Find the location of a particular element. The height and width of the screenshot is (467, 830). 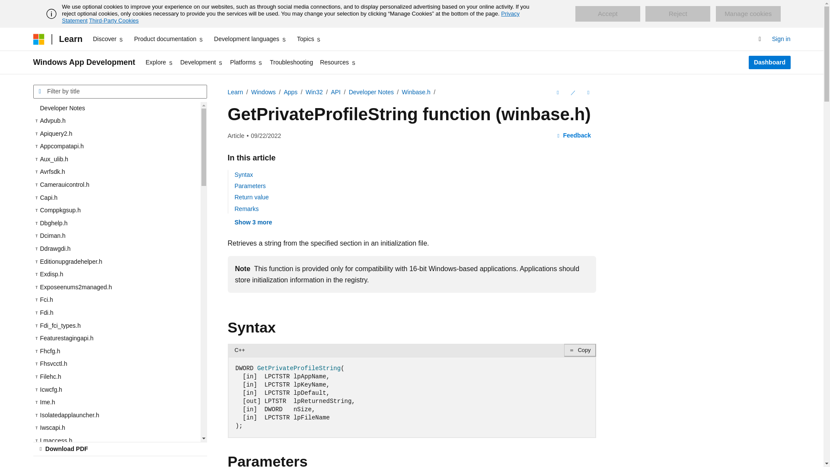

Explore is located at coordinates (159, 62).